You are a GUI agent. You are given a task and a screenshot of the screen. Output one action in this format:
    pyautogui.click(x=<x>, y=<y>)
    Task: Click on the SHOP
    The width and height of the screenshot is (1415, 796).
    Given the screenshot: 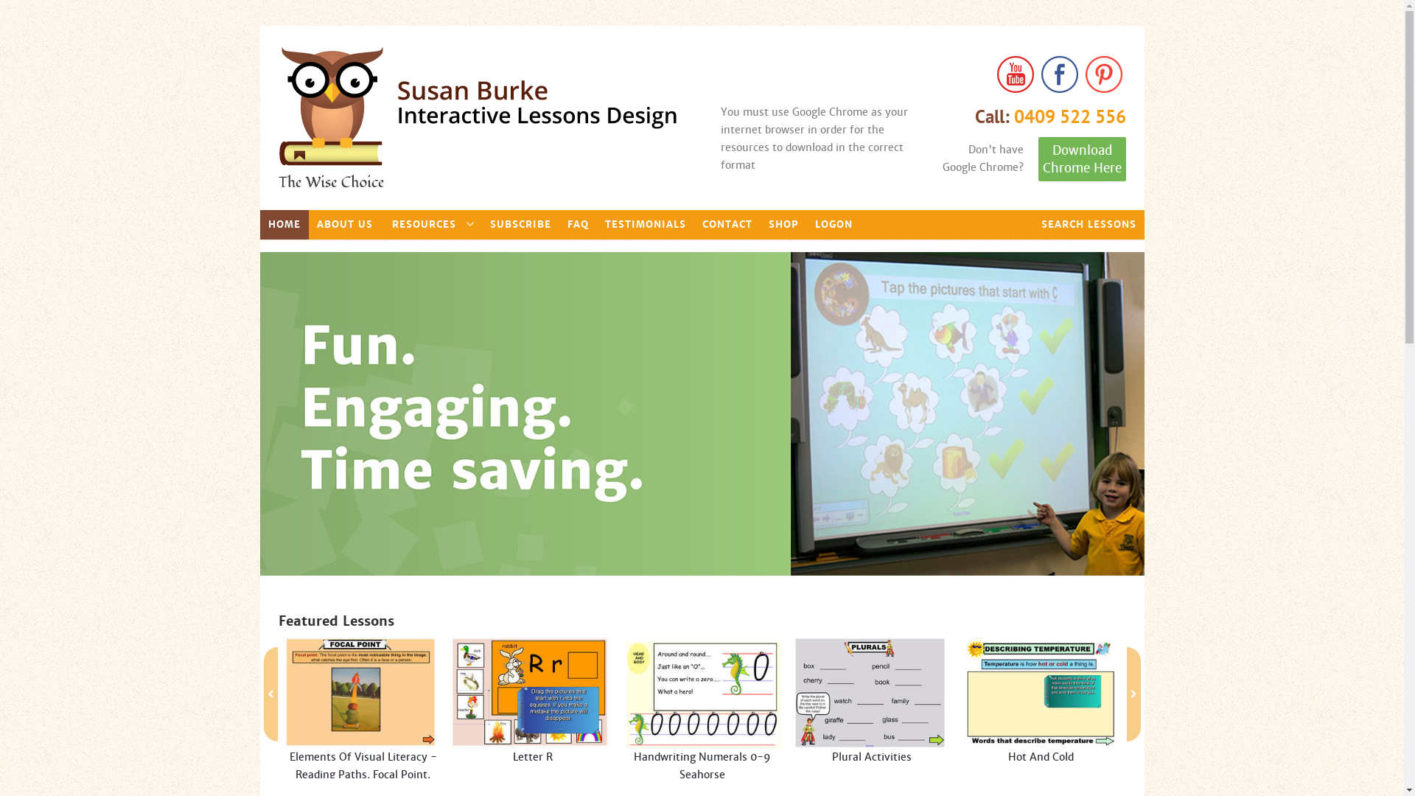 What is the action you would take?
    pyautogui.click(x=784, y=225)
    